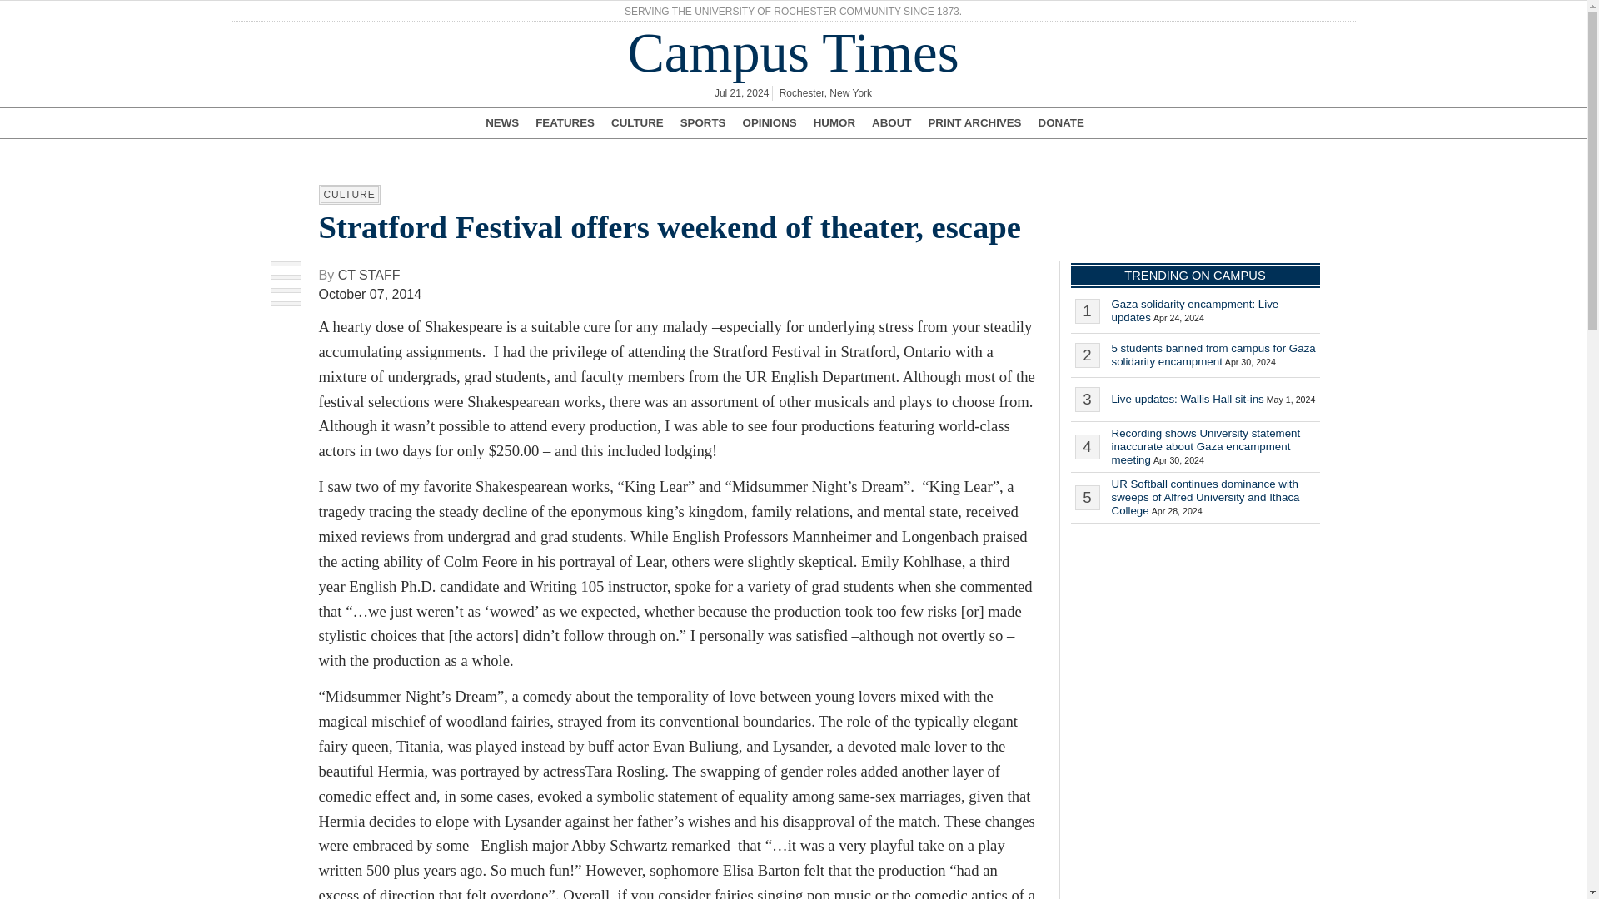  Describe the element at coordinates (770, 123) in the screenshot. I see `OPINIONS` at that location.